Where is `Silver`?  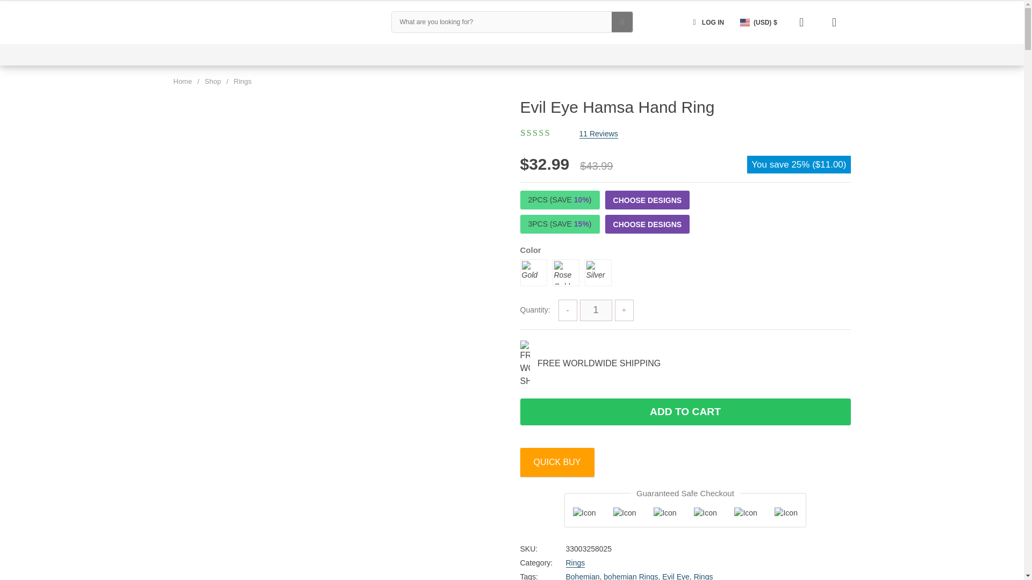 Silver is located at coordinates (598, 273).